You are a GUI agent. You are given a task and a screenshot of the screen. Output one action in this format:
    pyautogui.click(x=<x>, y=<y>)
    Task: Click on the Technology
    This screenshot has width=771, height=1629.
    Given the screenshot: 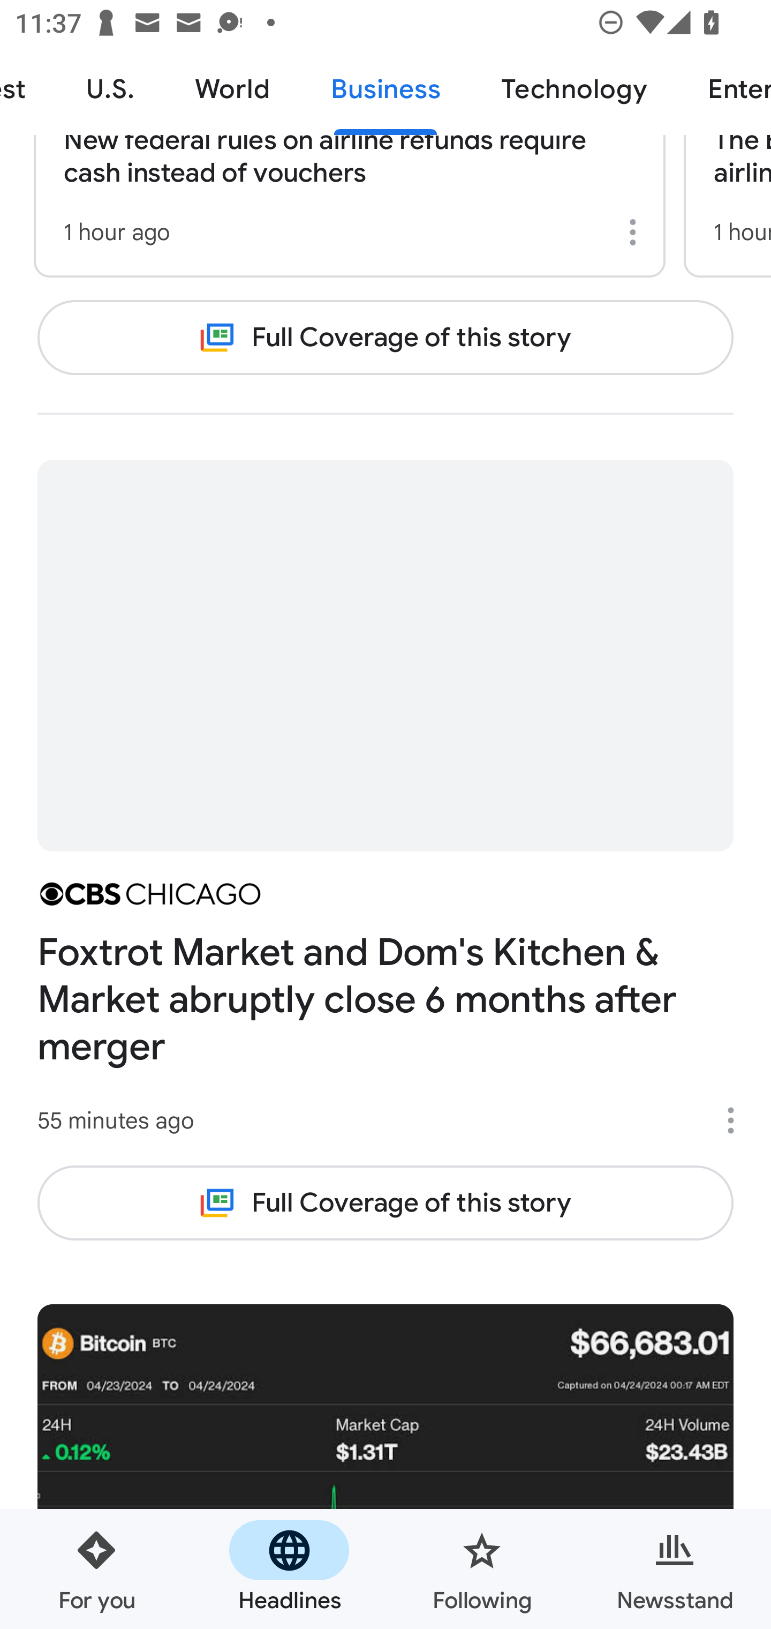 What is the action you would take?
    pyautogui.click(x=573, y=90)
    